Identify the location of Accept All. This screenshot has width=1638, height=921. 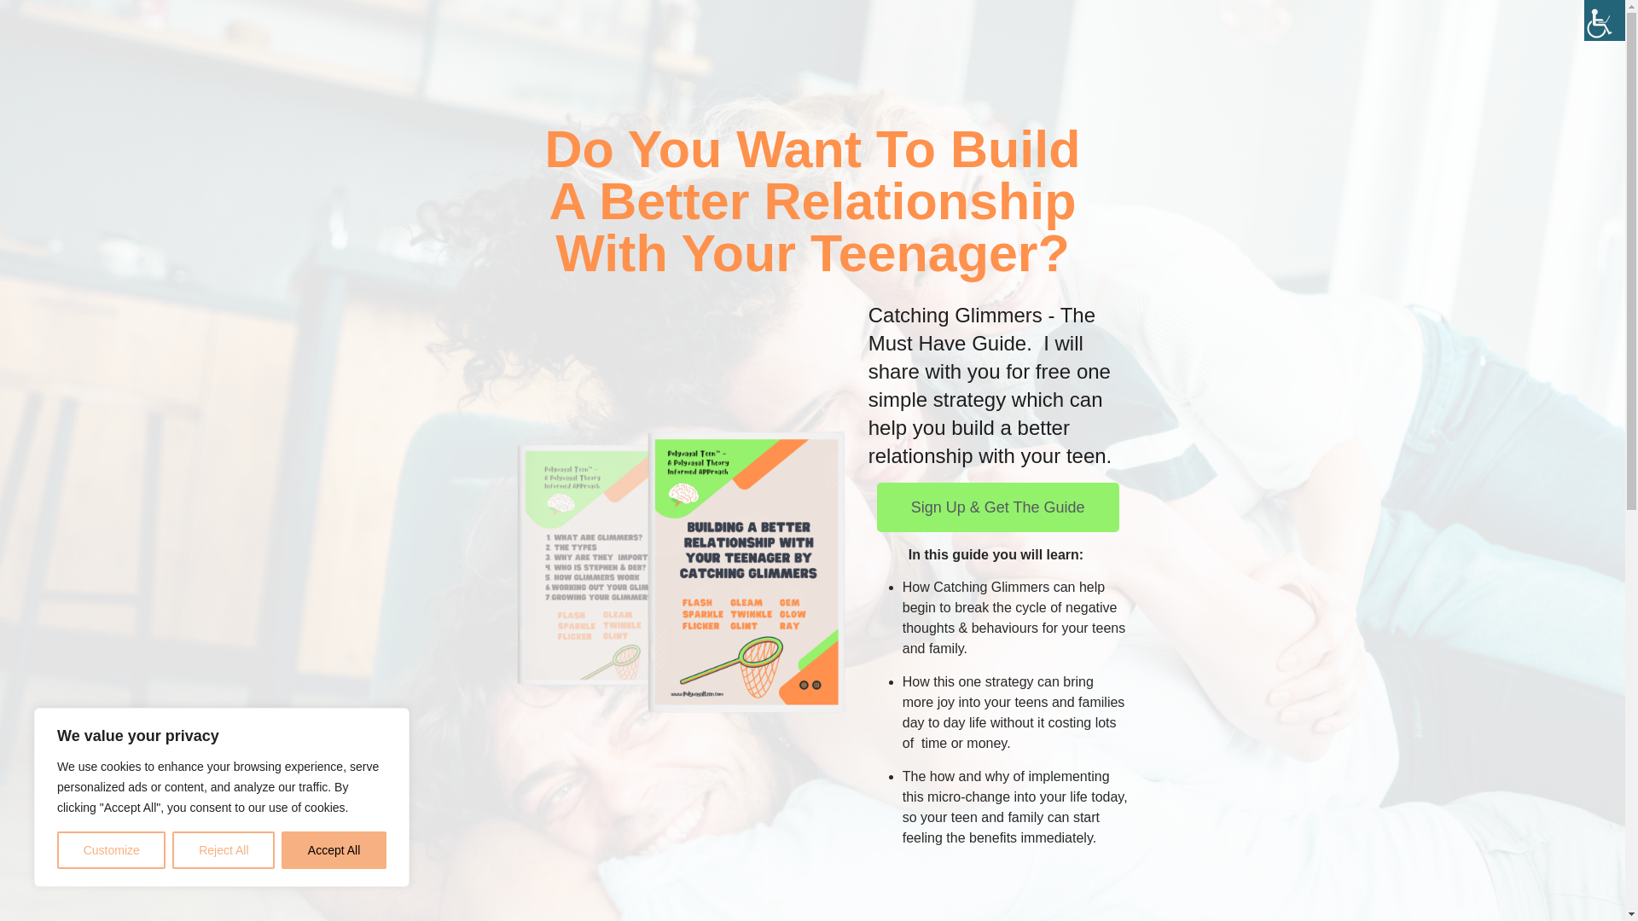
(334, 850).